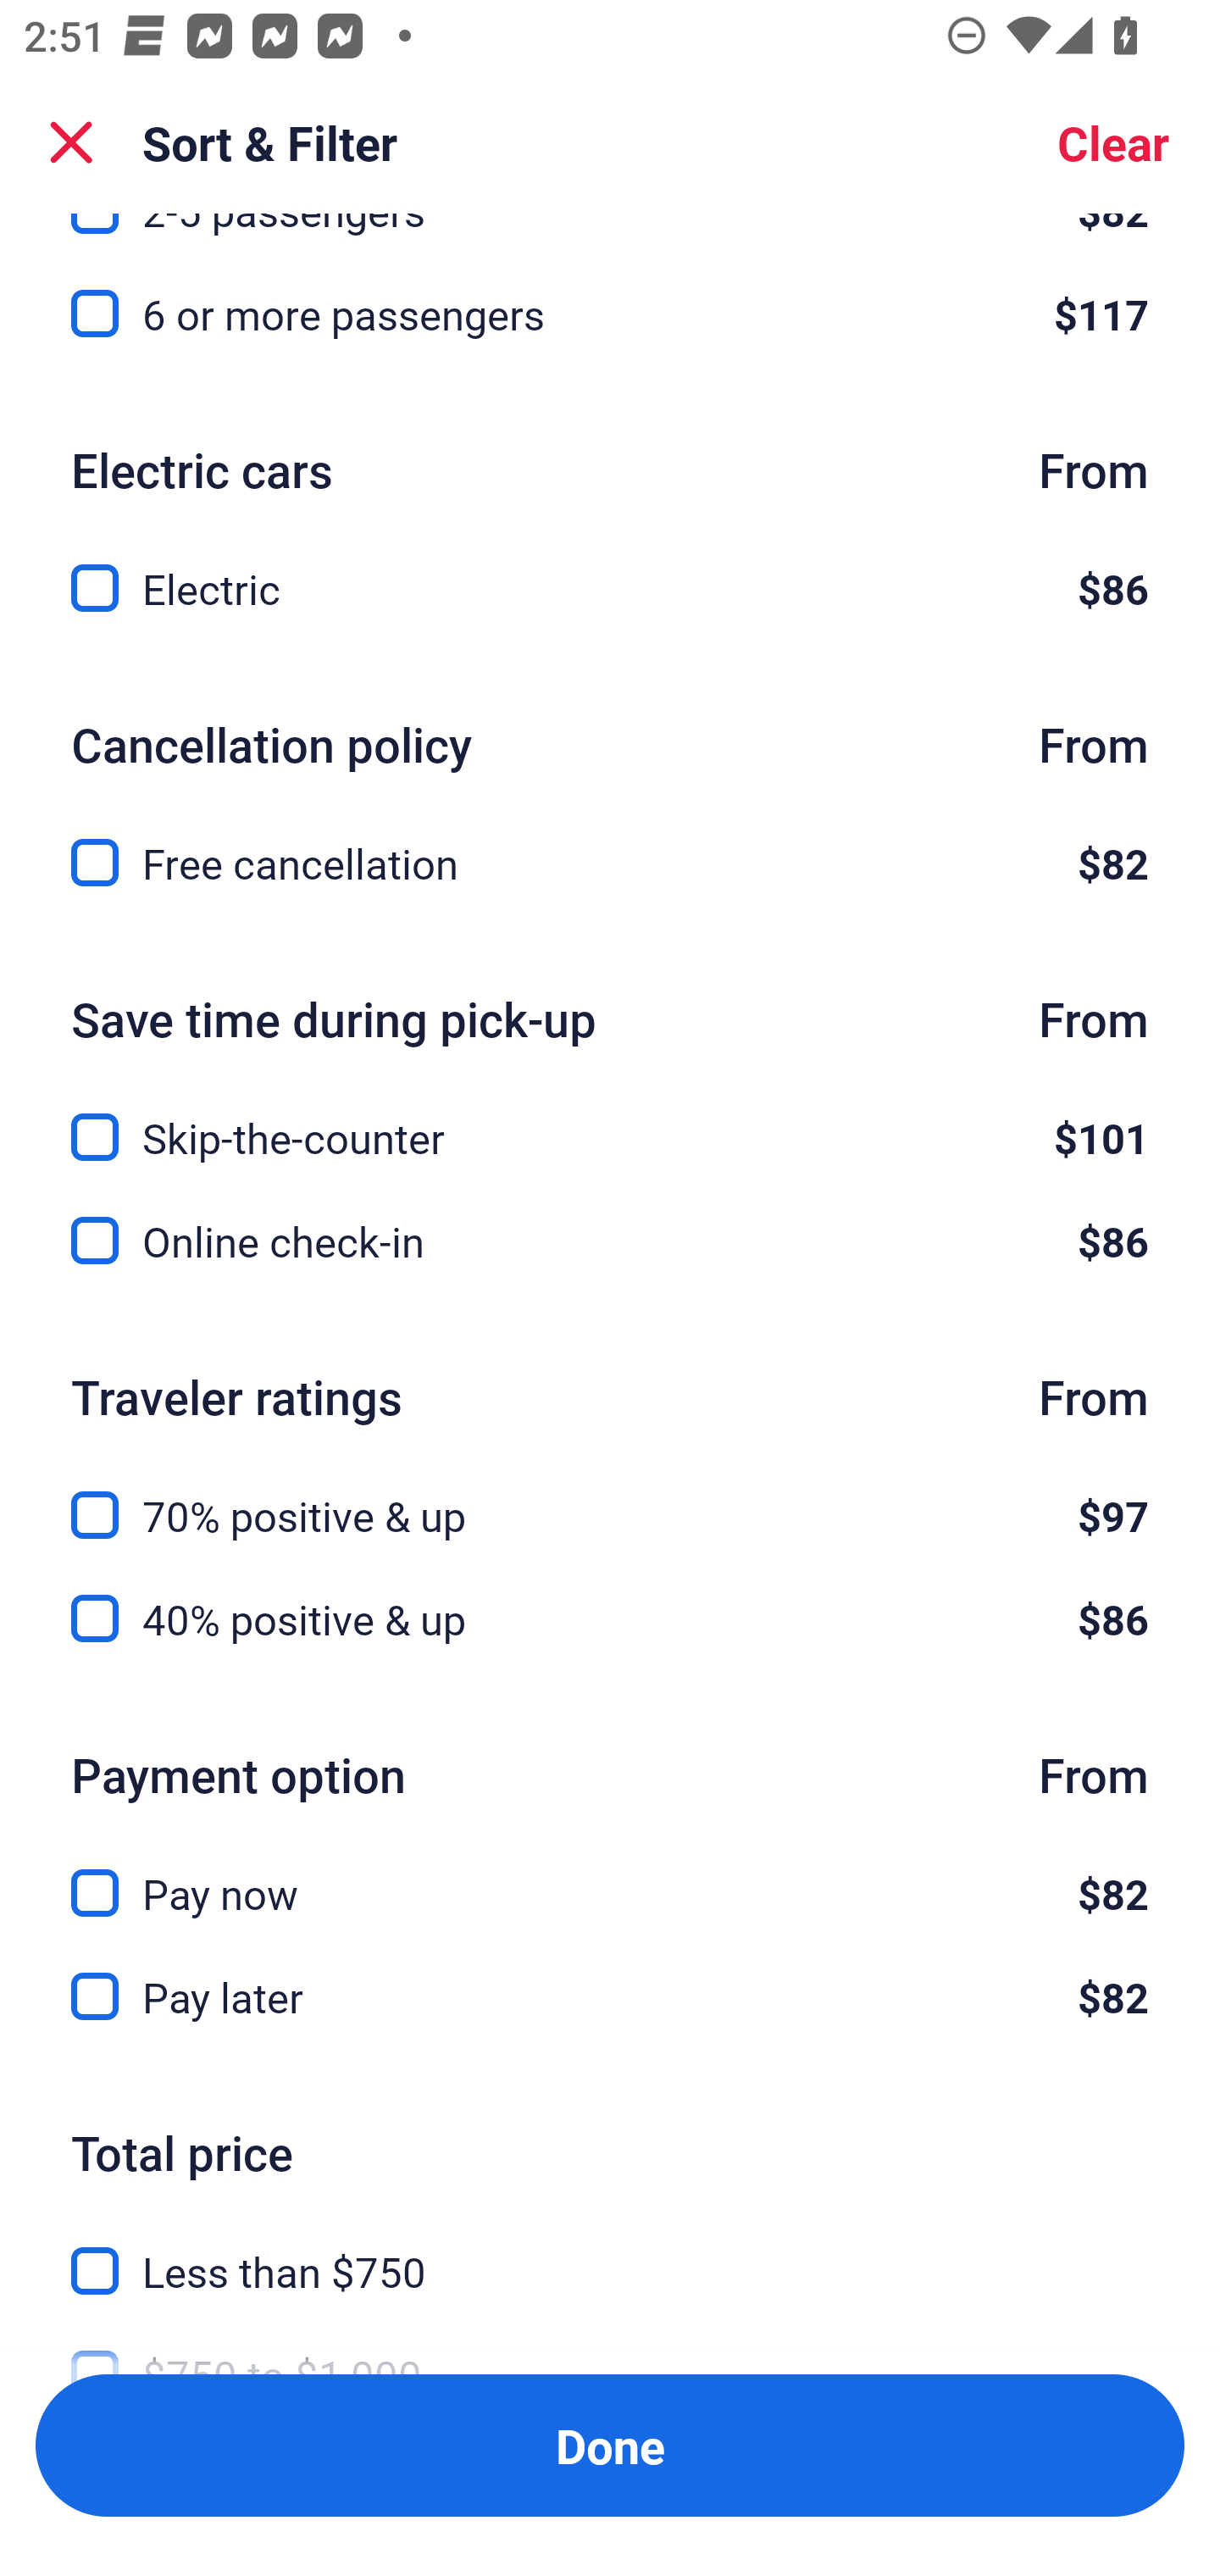 Image resolution: width=1220 pixels, height=2576 pixels. Describe the element at coordinates (610, 1874) in the screenshot. I see `Pay now, $82 Pay now $82` at that location.